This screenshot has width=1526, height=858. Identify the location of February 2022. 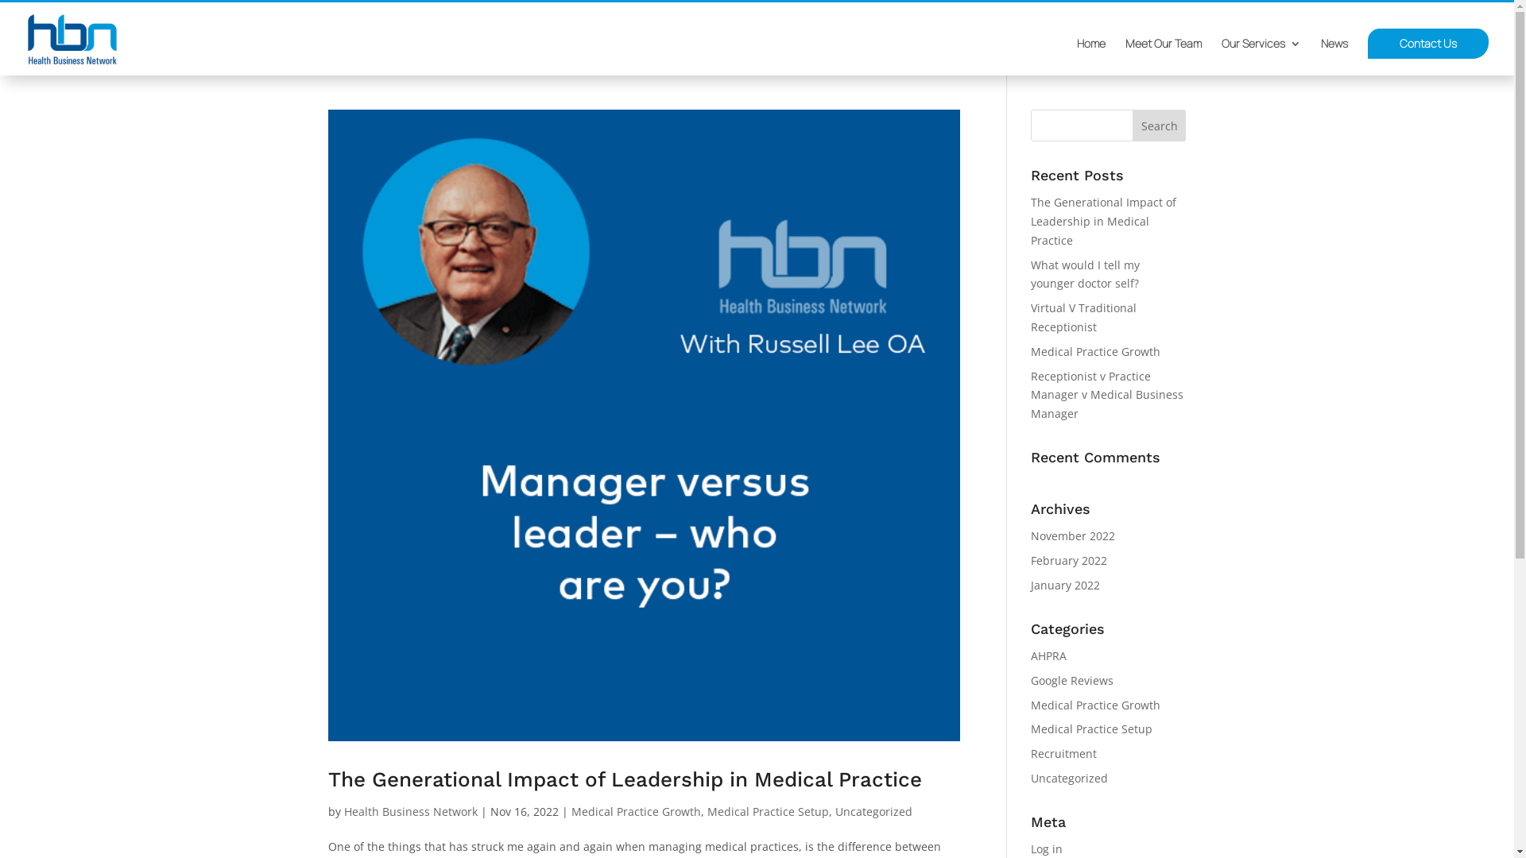
(1069, 561).